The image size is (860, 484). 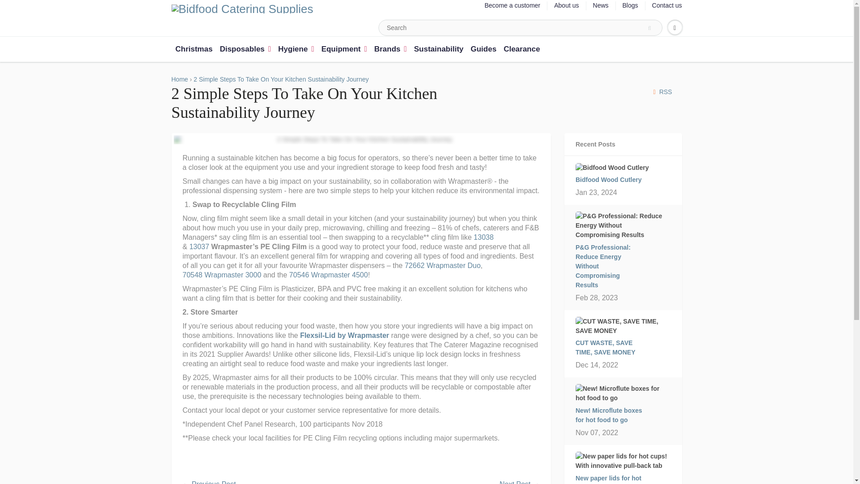 What do you see at coordinates (245, 49) in the screenshot?
I see `Disposables` at bounding box center [245, 49].